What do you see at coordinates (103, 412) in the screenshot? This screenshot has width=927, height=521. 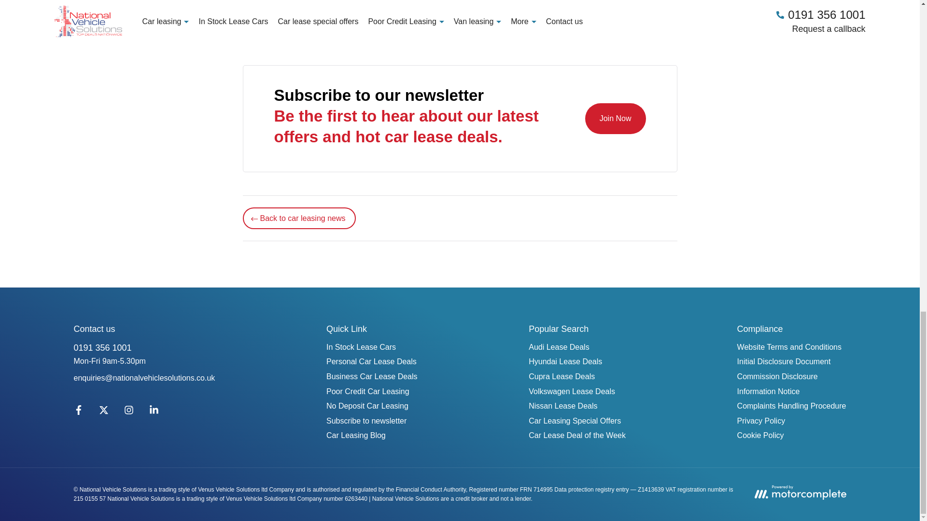 I see `Twitter` at bounding box center [103, 412].